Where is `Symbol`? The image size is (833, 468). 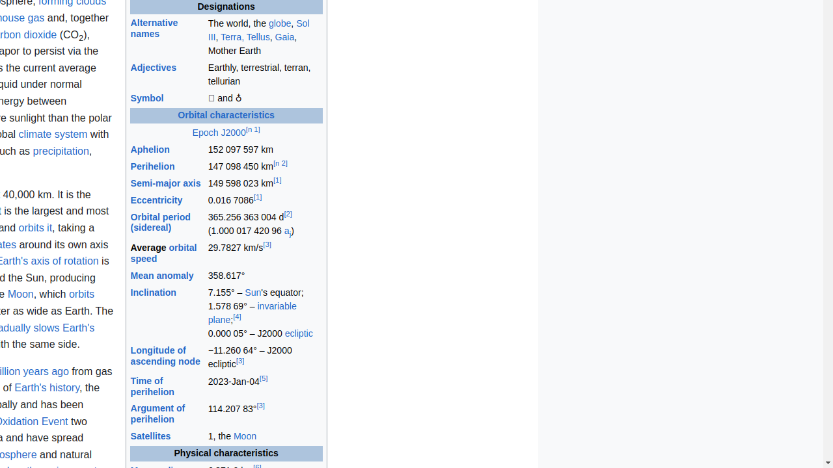
Symbol is located at coordinates (147, 99).